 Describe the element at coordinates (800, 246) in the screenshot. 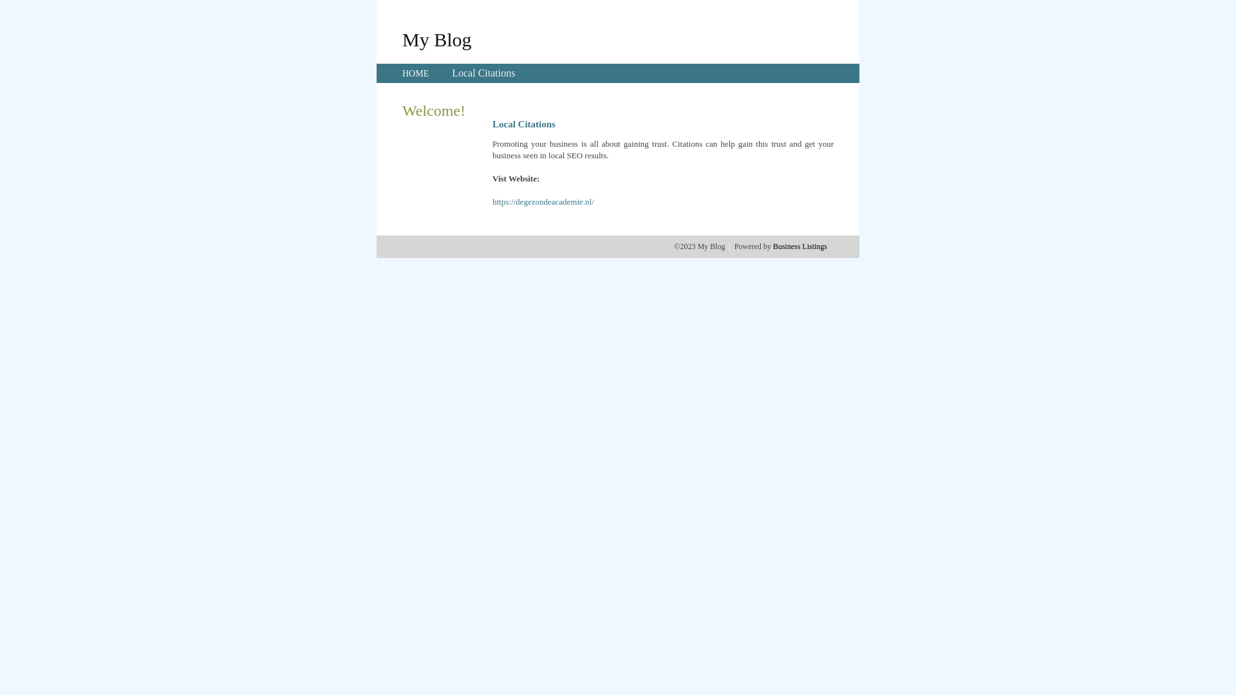

I see `Business Listings` at that location.